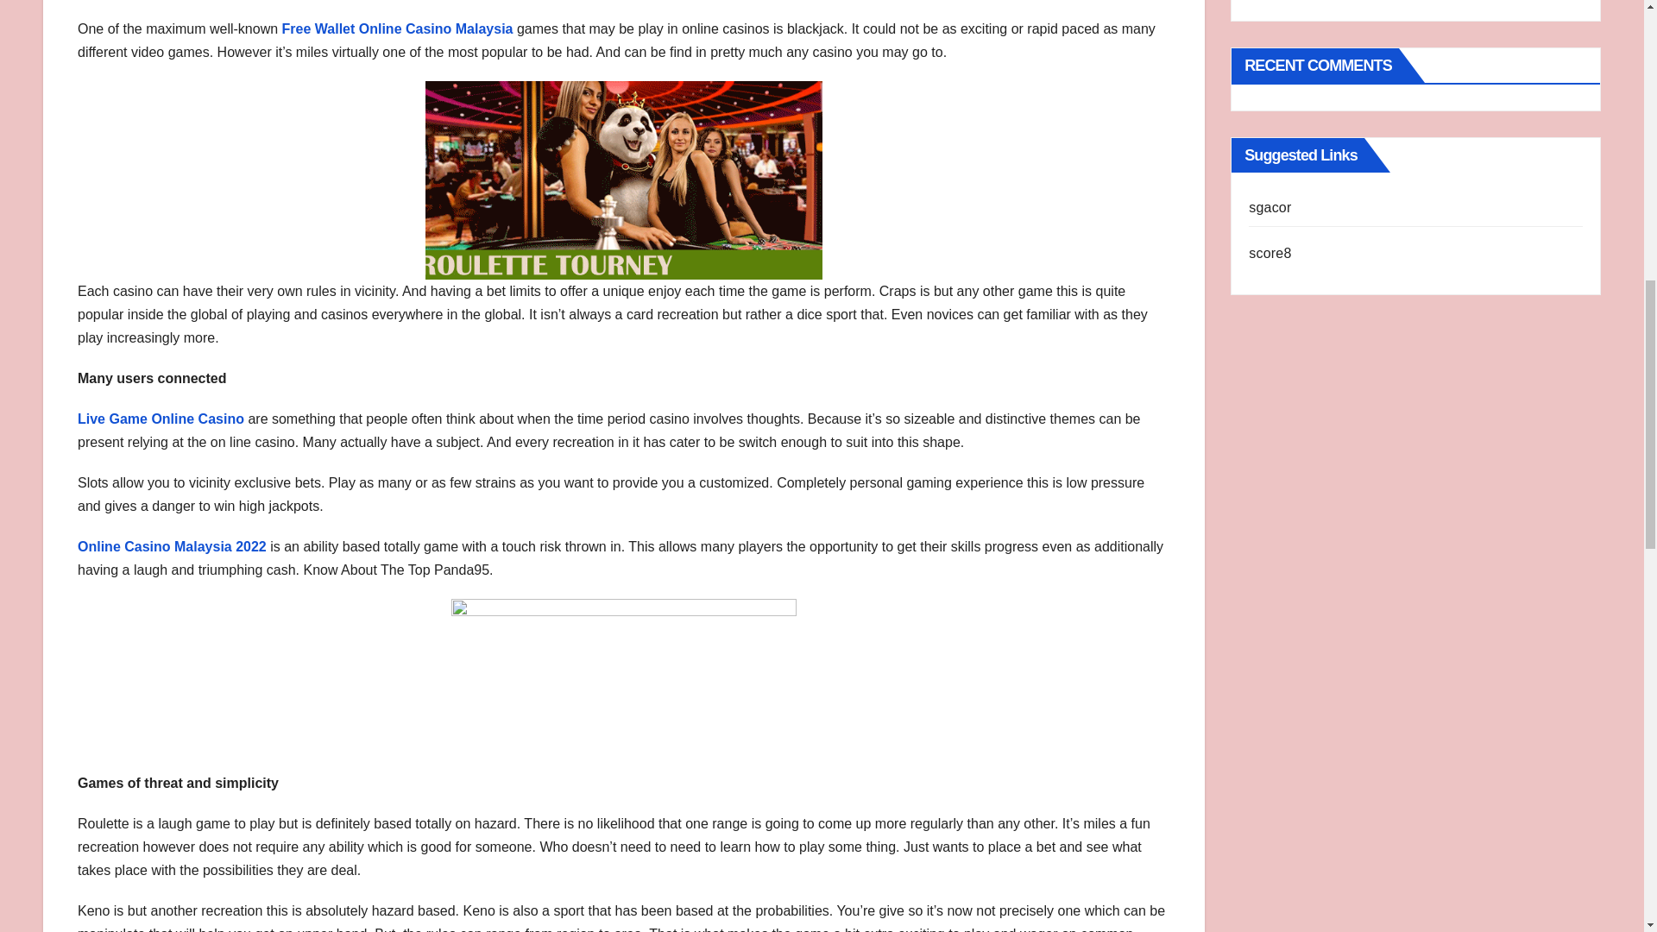  What do you see at coordinates (397, 28) in the screenshot?
I see `Free Wallet Online Casino Malaysia` at bounding box center [397, 28].